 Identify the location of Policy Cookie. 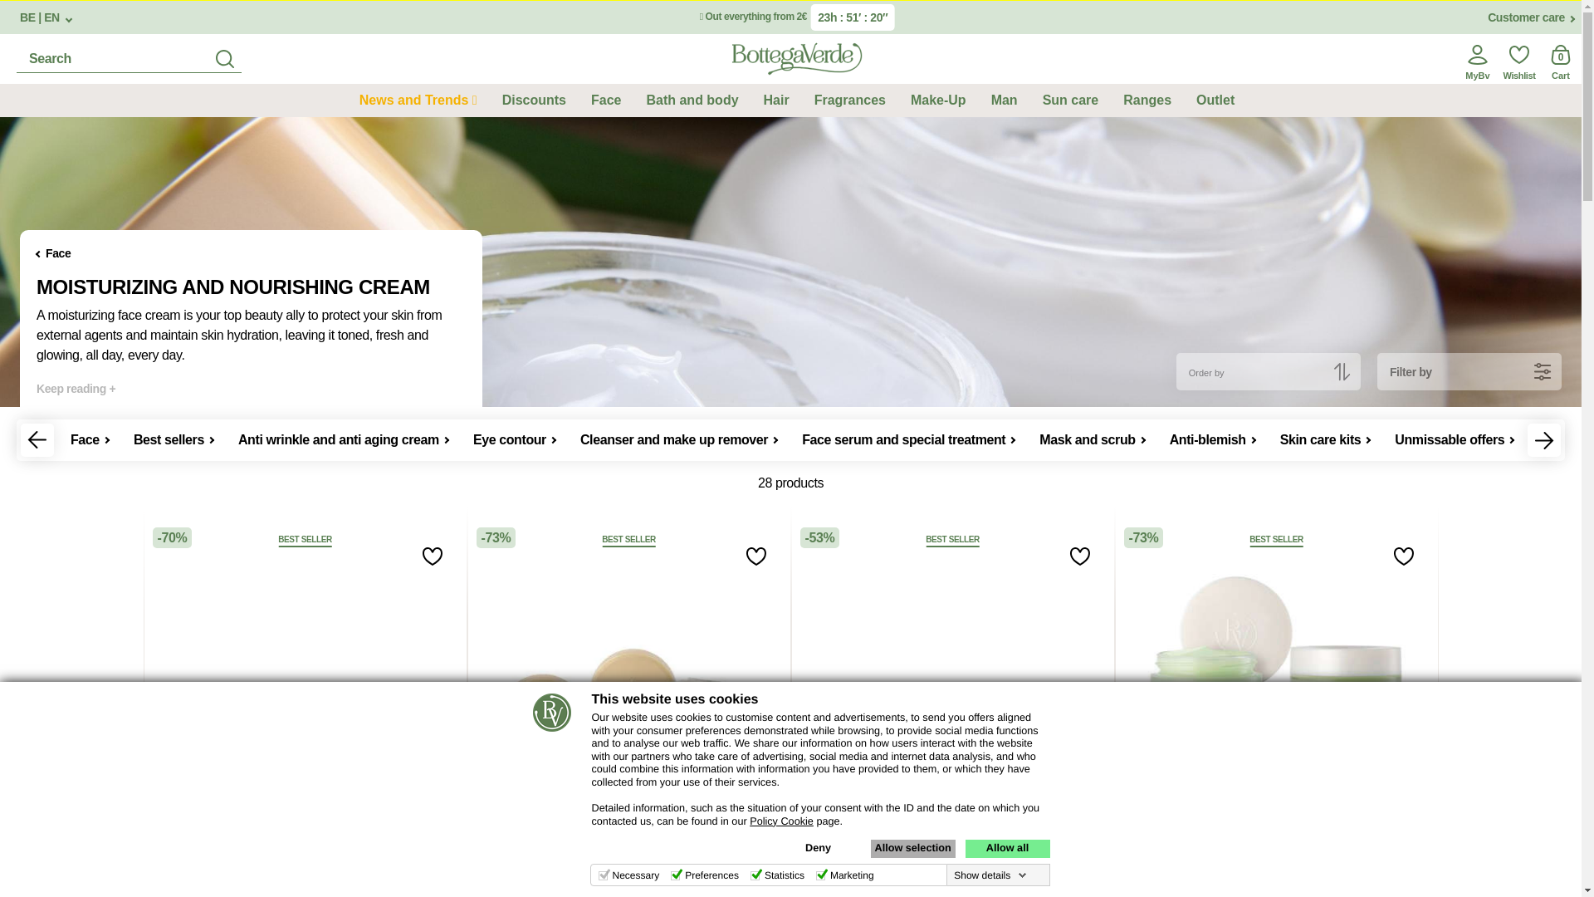
(780, 821).